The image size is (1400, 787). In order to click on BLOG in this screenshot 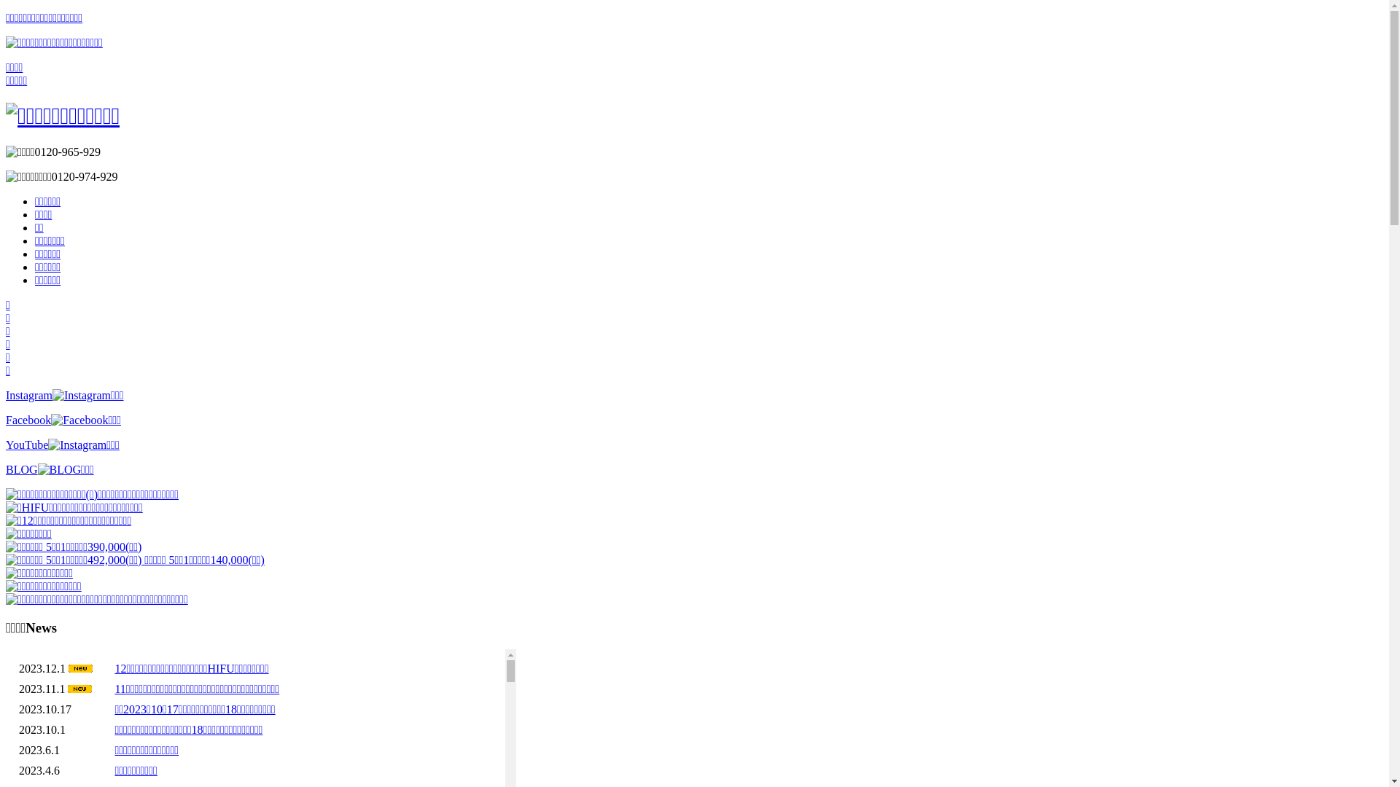, I will do `click(50, 469)`.